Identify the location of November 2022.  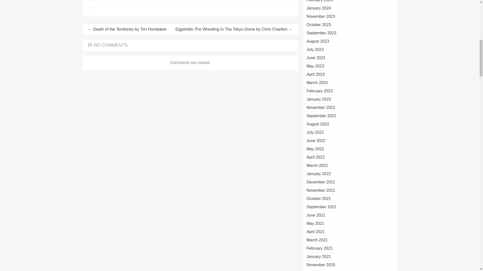
(320, 107).